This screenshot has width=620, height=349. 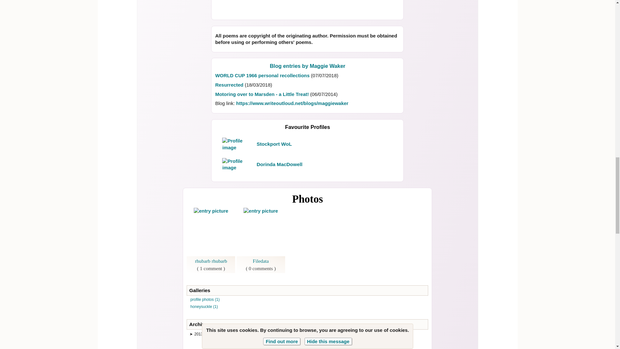 What do you see at coordinates (261, 261) in the screenshot?
I see `Filedata` at bounding box center [261, 261].